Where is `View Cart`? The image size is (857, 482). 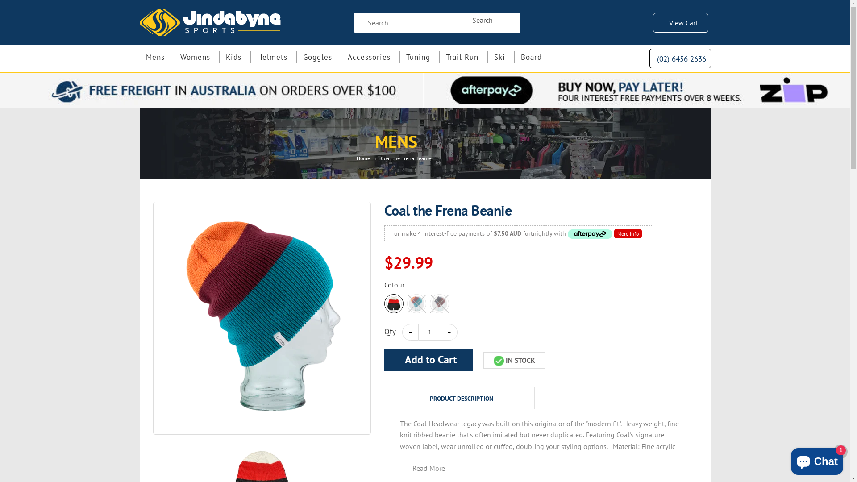 View Cart is located at coordinates (682, 23).